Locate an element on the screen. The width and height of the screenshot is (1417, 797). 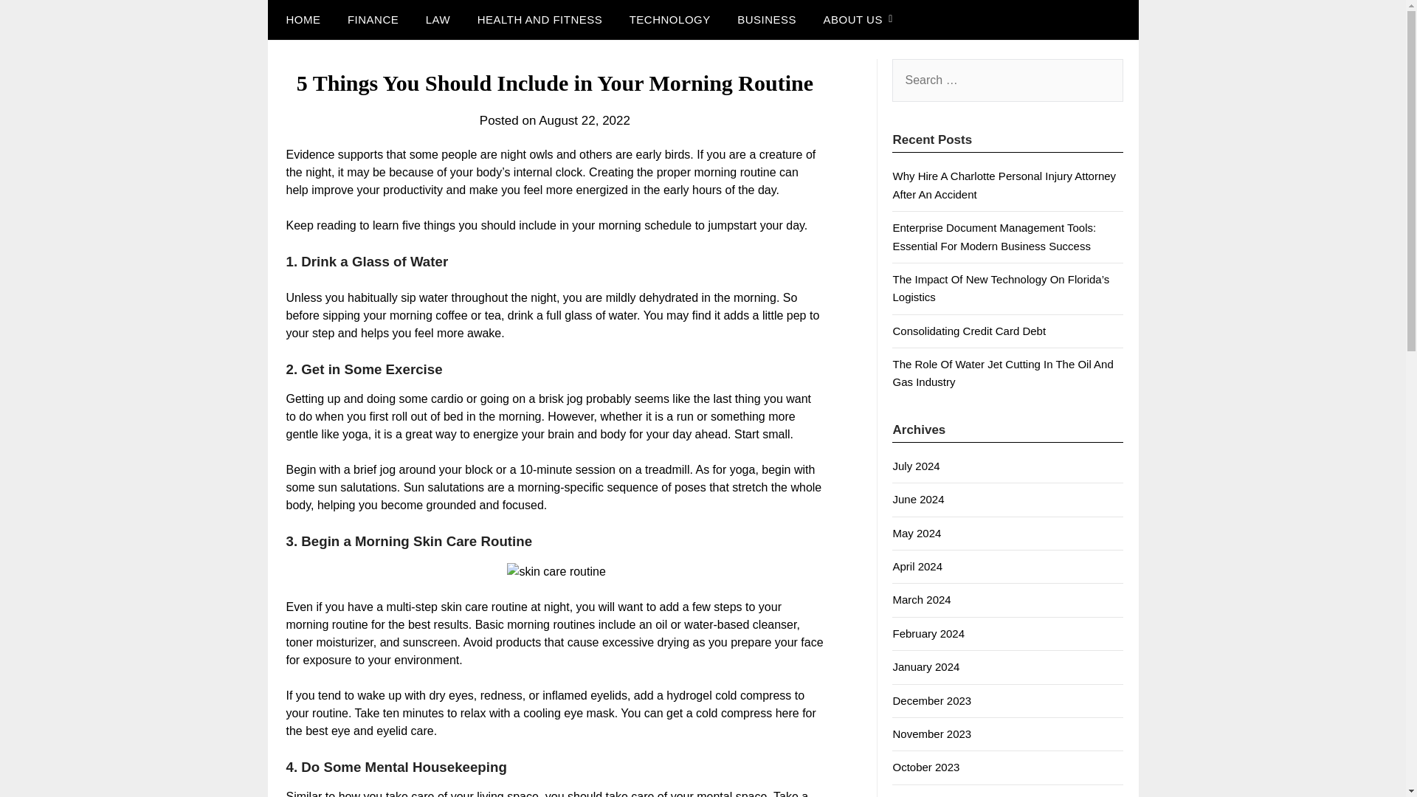
HOME is located at coordinates (300, 20).